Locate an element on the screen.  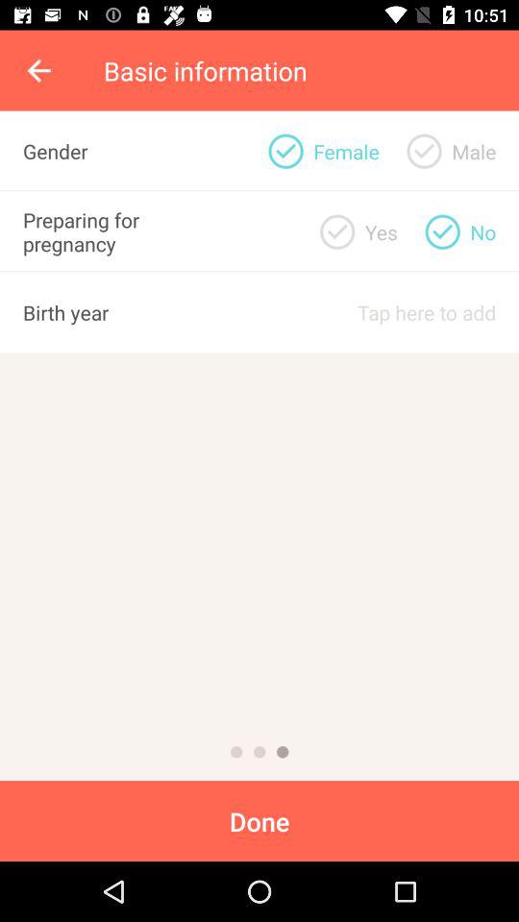
no is located at coordinates (442, 231).